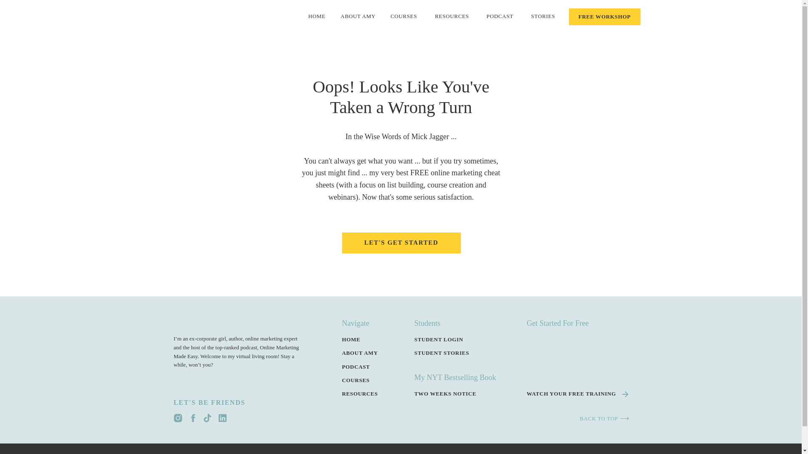 This screenshot has height=454, width=808. I want to click on PODCAST, so click(367, 367).